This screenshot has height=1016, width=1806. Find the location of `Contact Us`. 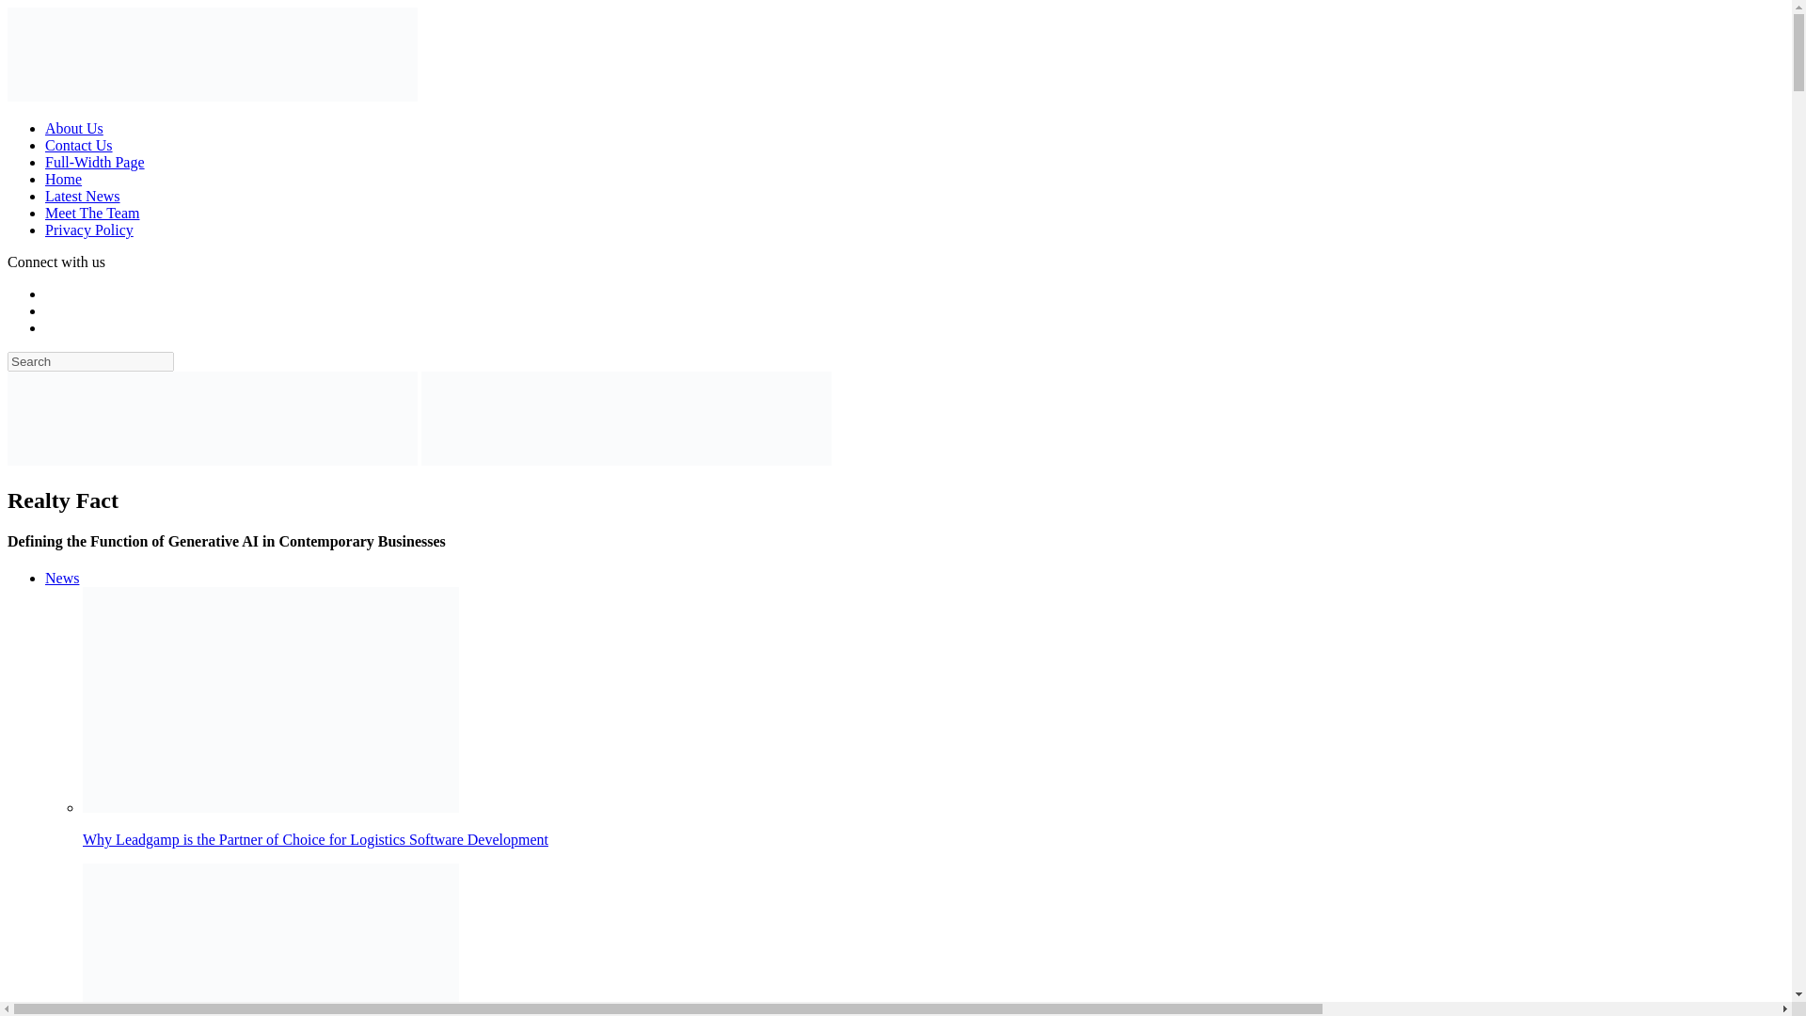

Contact Us is located at coordinates (79, 145).